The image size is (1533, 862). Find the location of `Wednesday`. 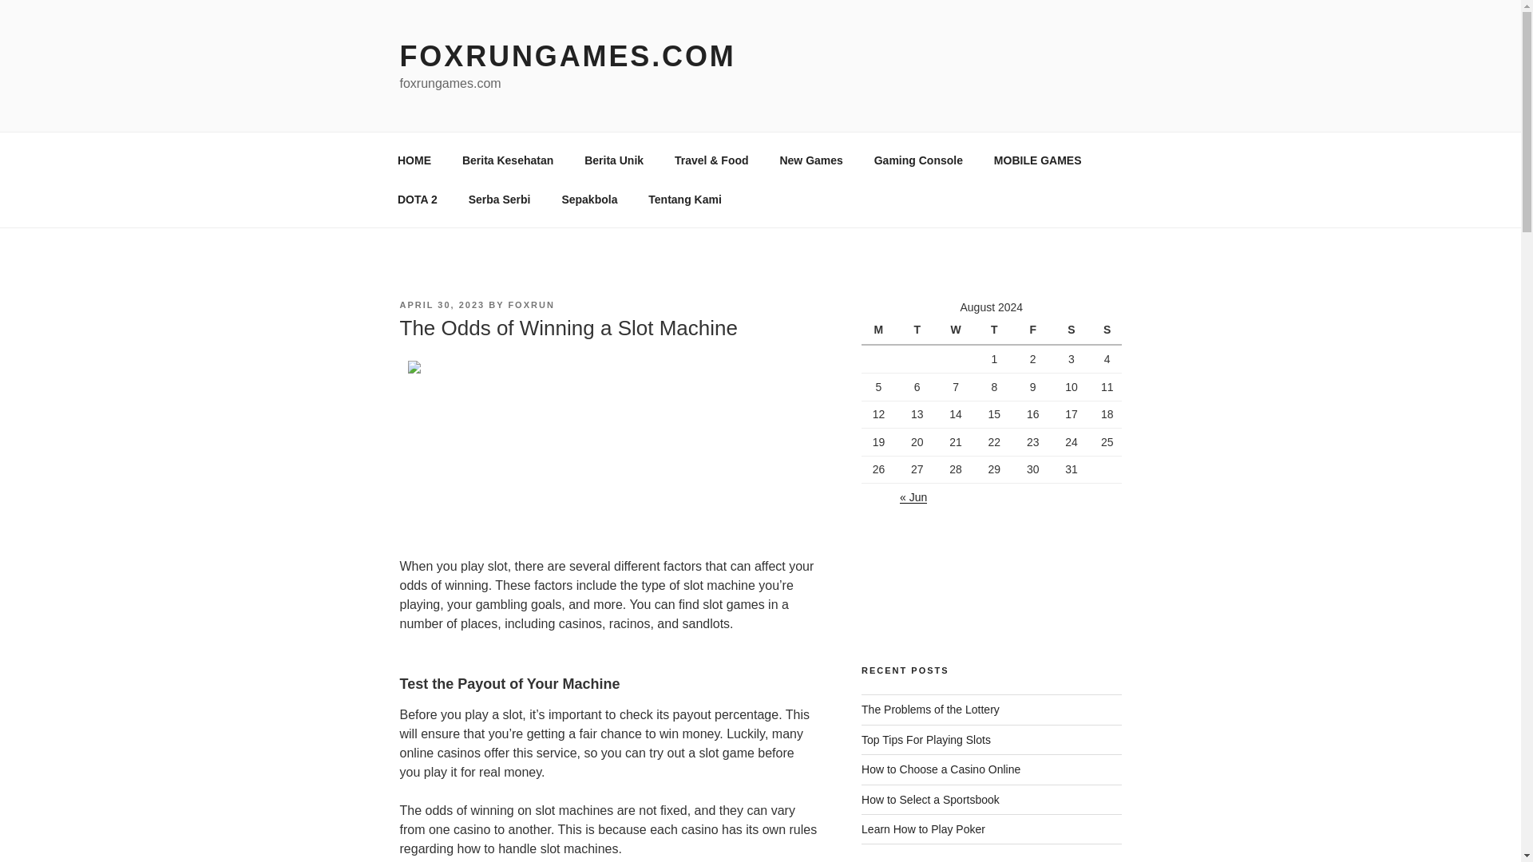

Wednesday is located at coordinates (958, 330).